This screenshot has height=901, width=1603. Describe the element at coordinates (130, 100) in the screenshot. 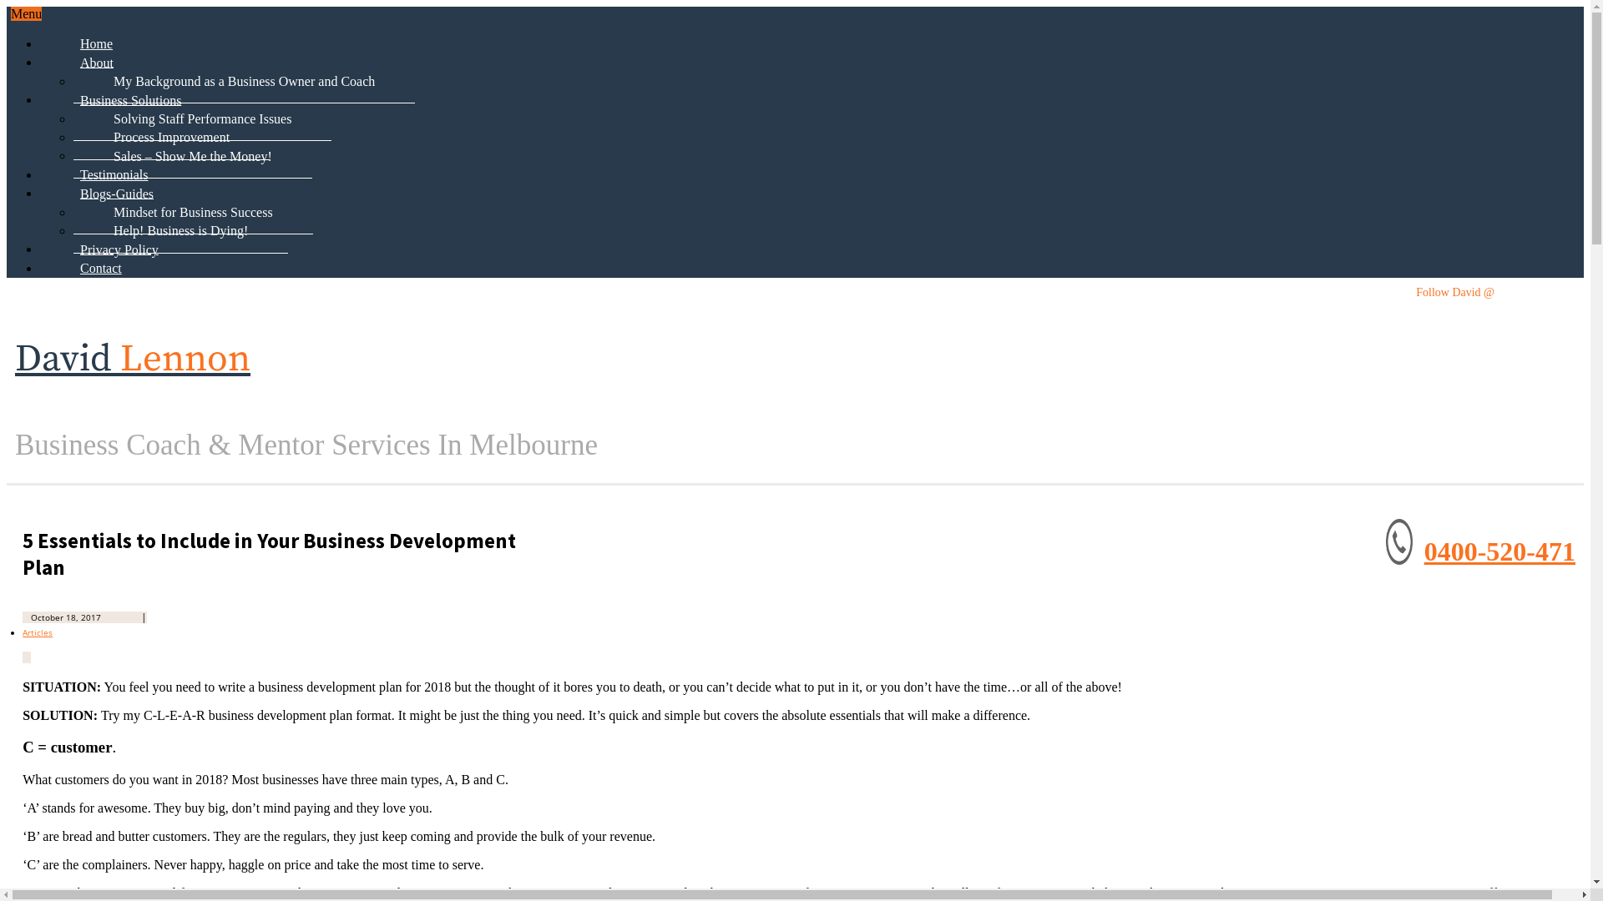

I see `Business Solutions` at that location.